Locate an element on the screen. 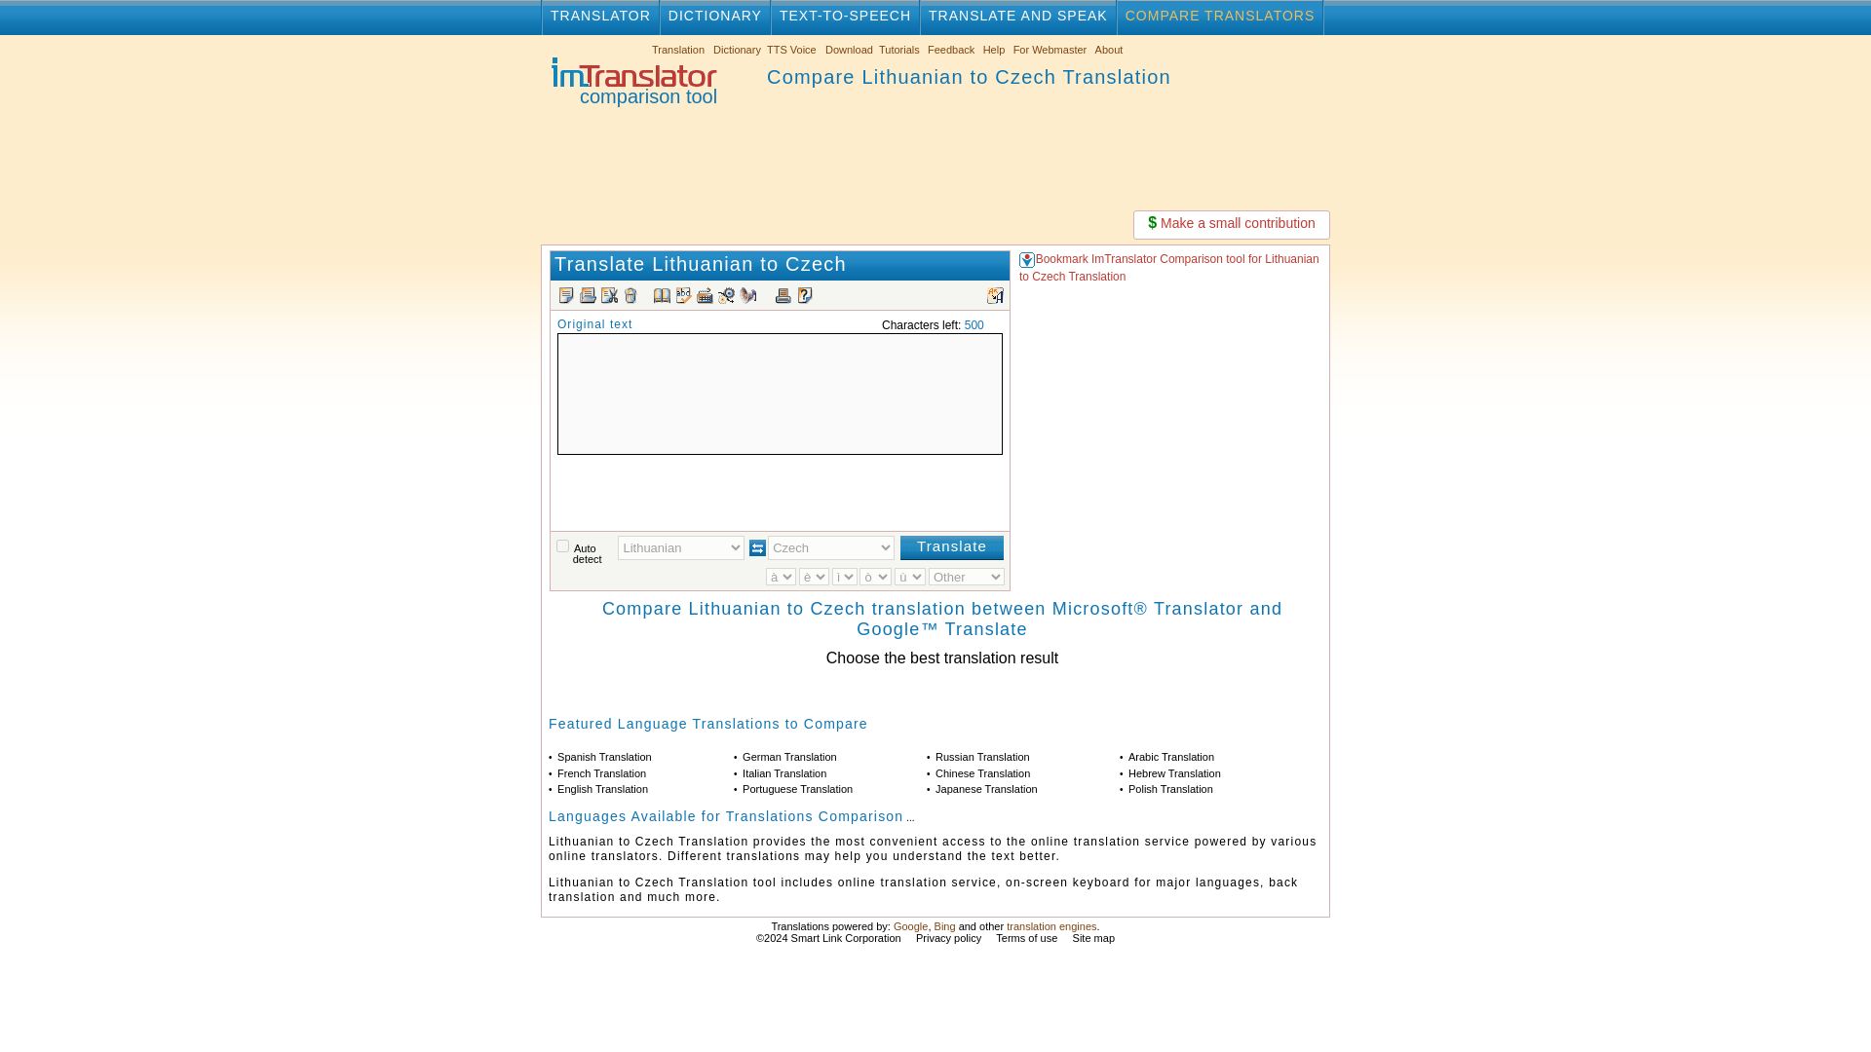 This screenshot has width=1871, height=1052. on is located at coordinates (561, 545).